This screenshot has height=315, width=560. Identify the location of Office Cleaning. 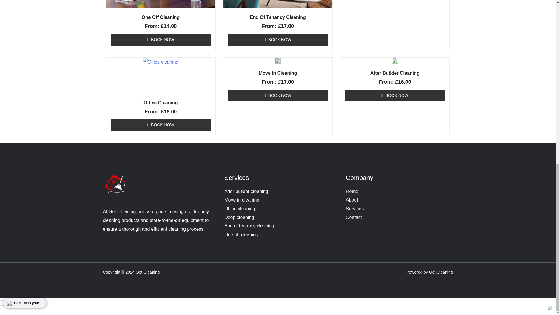
(161, 103).